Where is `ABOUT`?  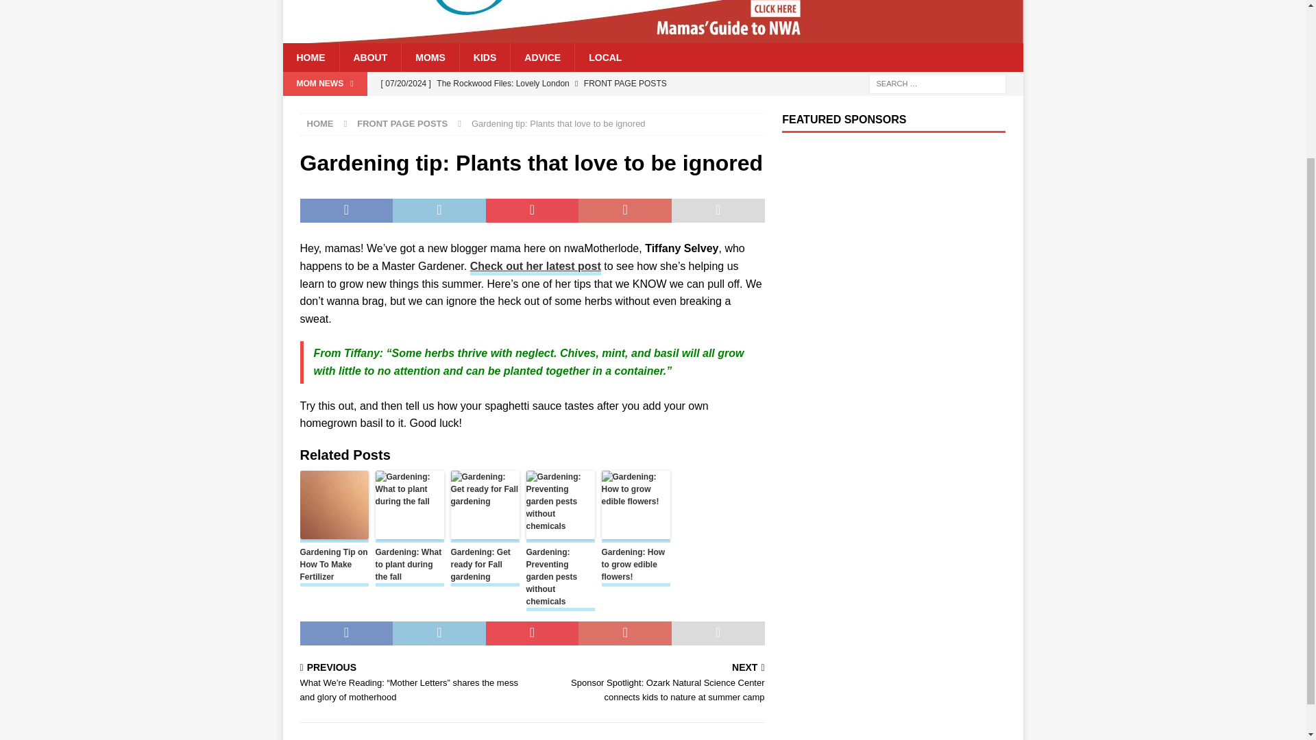
ABOUT is located at coordinates (369, 57).